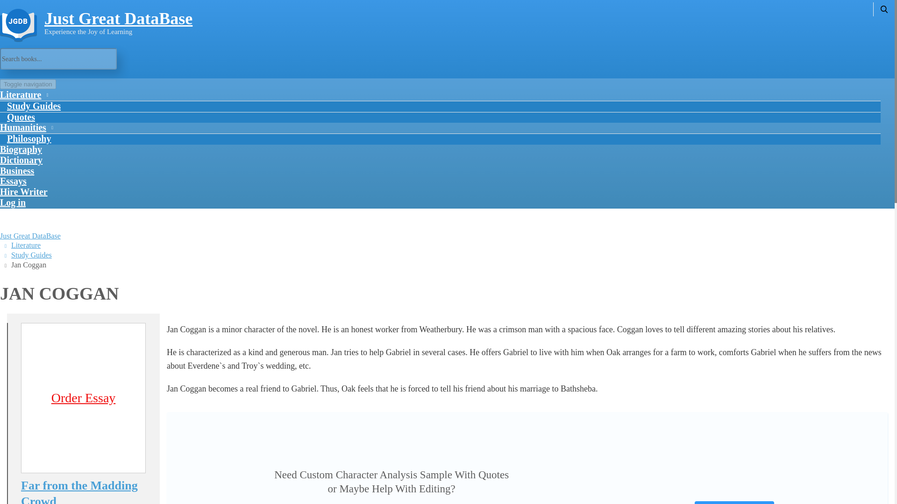 This screenshot has height=504, width=897. I want to click on Far from the Madding Crowd, so click(83, 491).